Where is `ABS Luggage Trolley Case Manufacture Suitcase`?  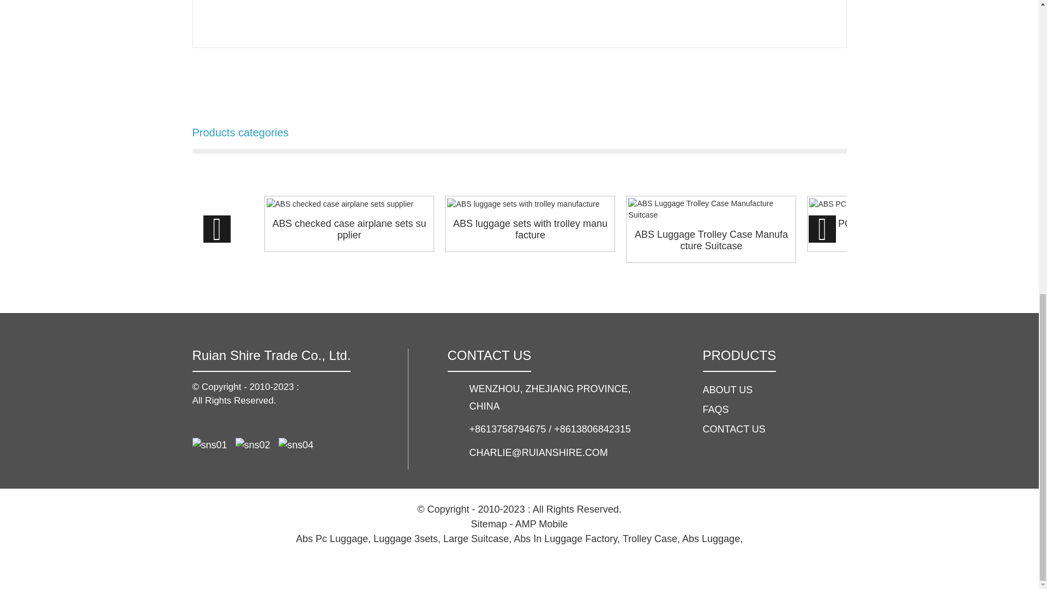
ABS Luggage Trolley Case Manufacture Suitcase is located at coordinates (711, 209).